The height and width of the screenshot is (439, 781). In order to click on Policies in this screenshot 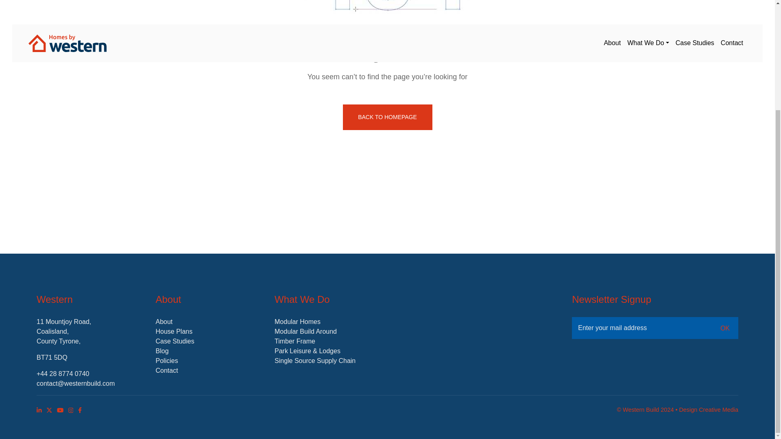, I will do `click(167, 361)`.